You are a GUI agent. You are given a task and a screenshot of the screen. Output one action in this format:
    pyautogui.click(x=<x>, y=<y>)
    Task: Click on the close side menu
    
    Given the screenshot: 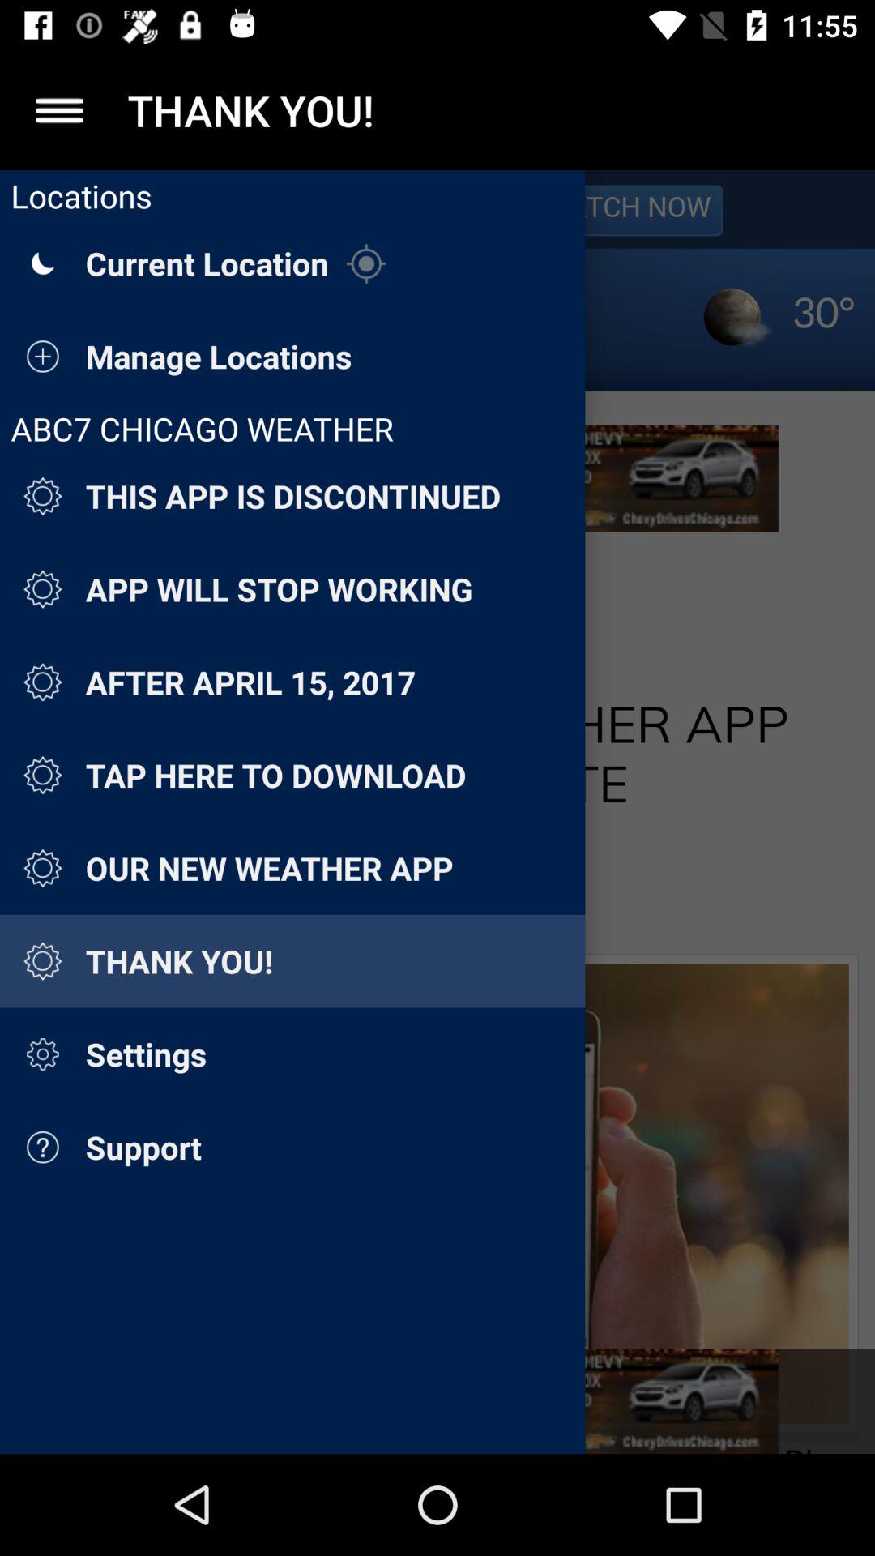 What is the action you would take?
    pyautogui.click(x=60, y=110)
    